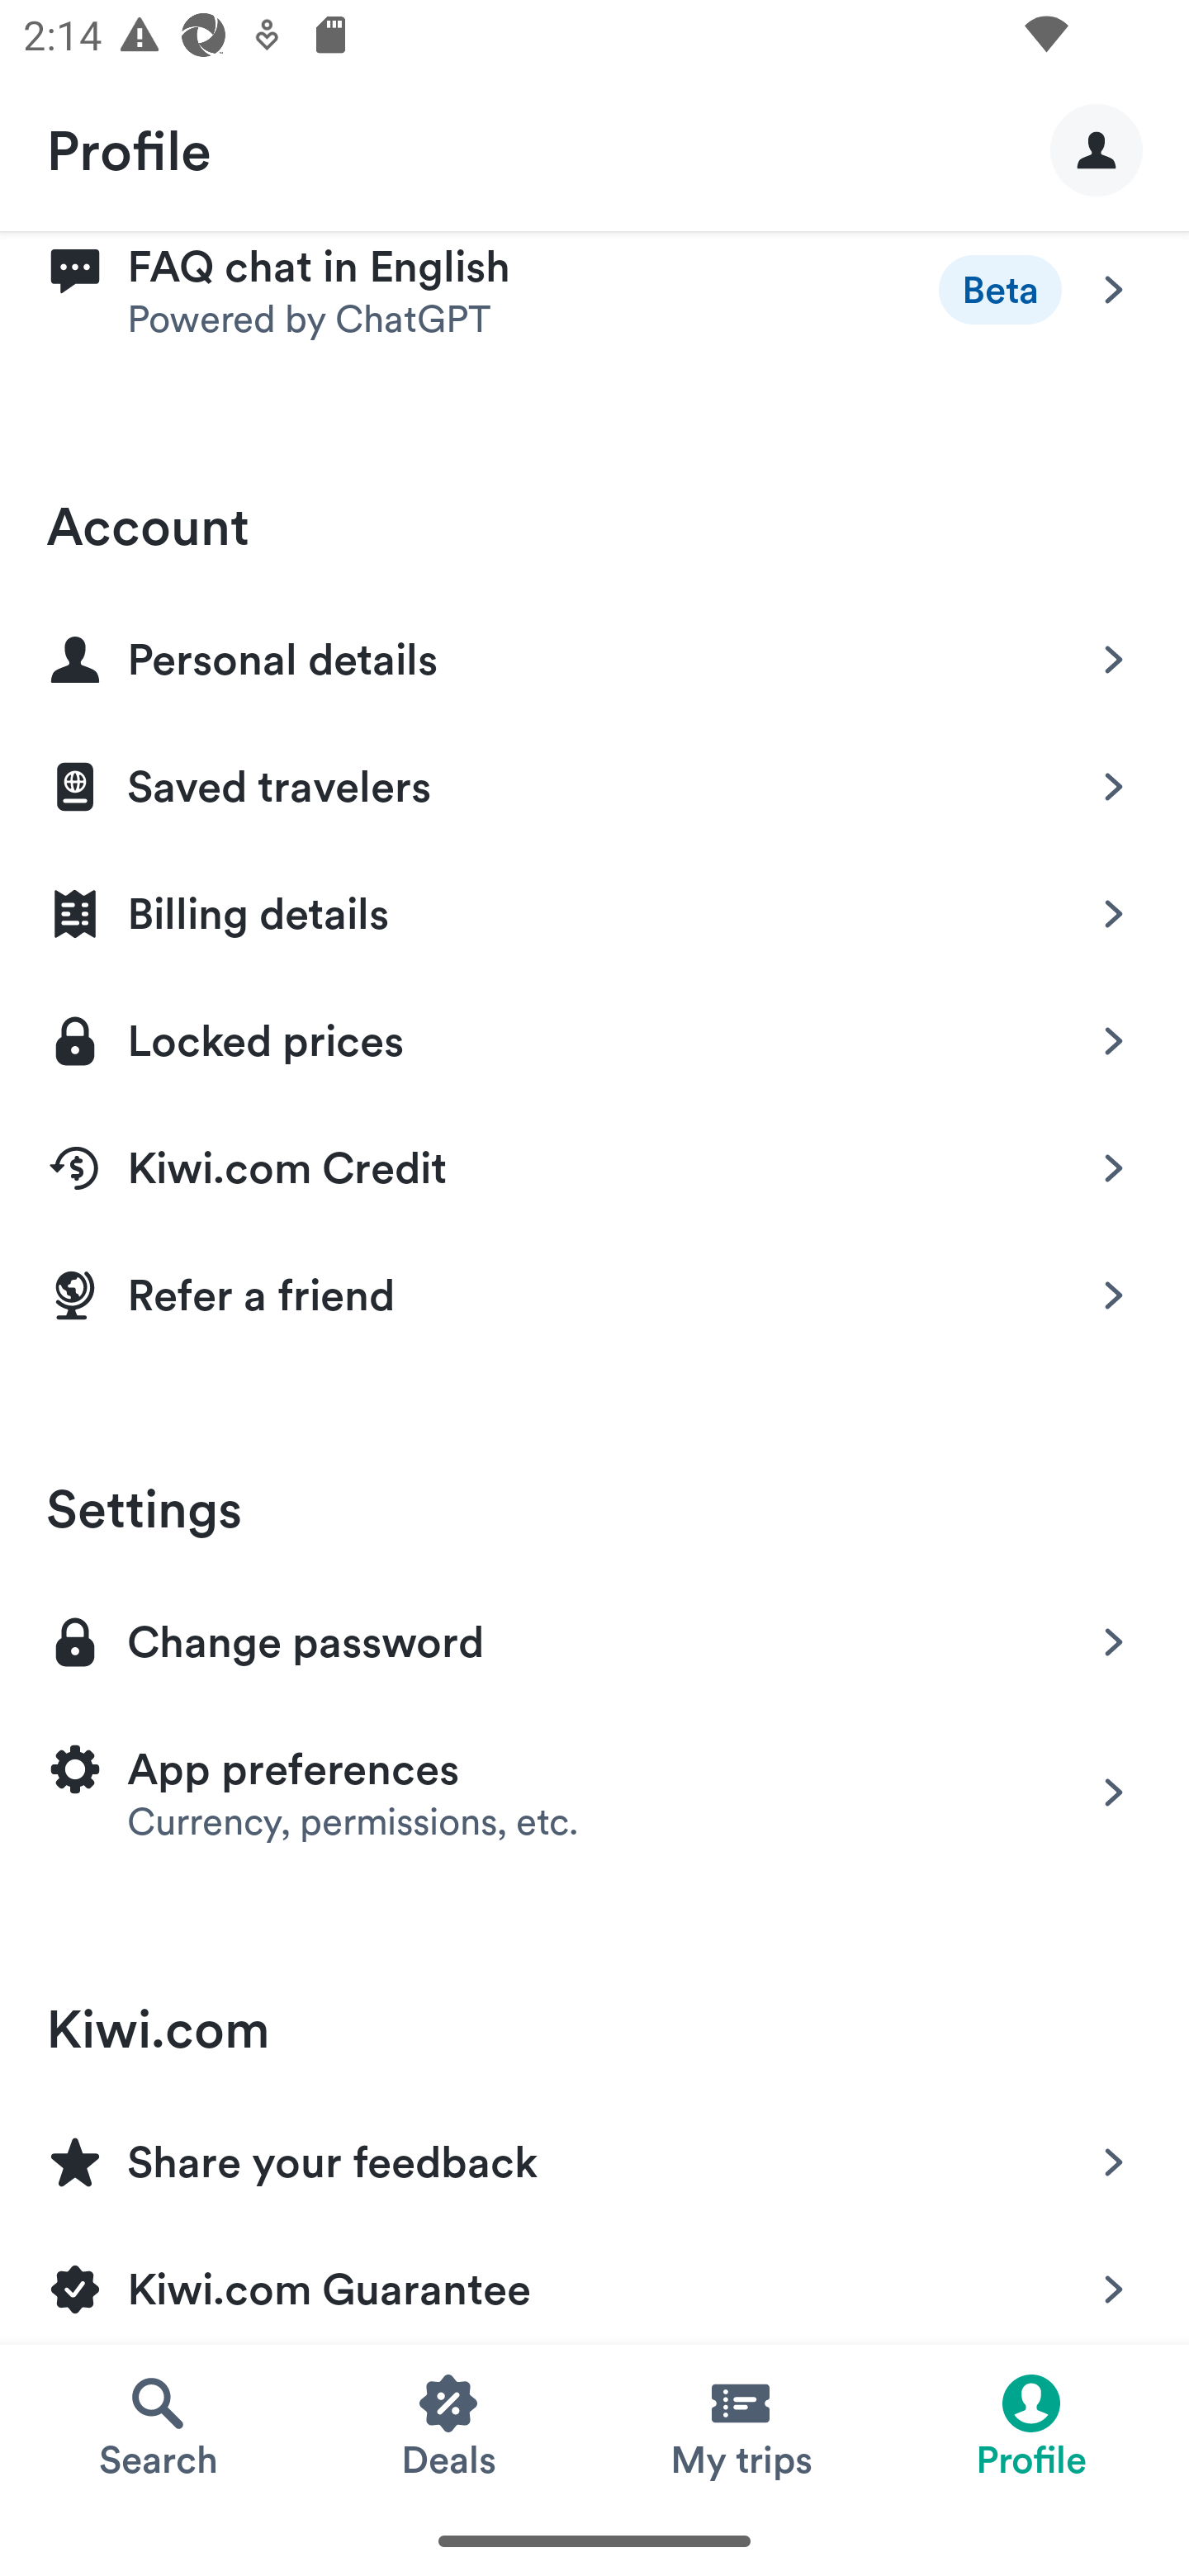 The width and height of the screenshot is (1189, 2576). Describe the element at coordinates (449, 2425) in the screenshot. I see `Deals` at that location.